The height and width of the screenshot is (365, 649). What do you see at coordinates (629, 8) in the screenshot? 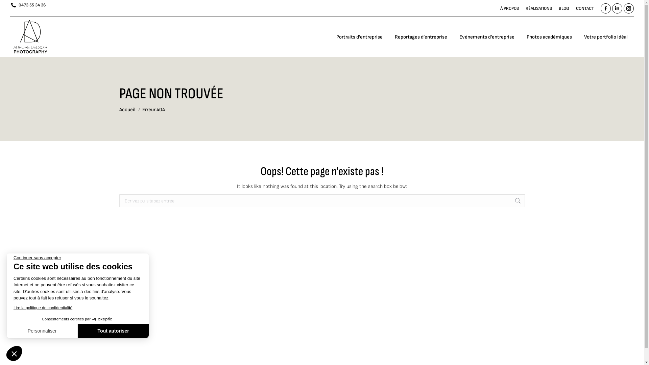
I see `Instagram page opens in new window` at bounding box center [629, 8].